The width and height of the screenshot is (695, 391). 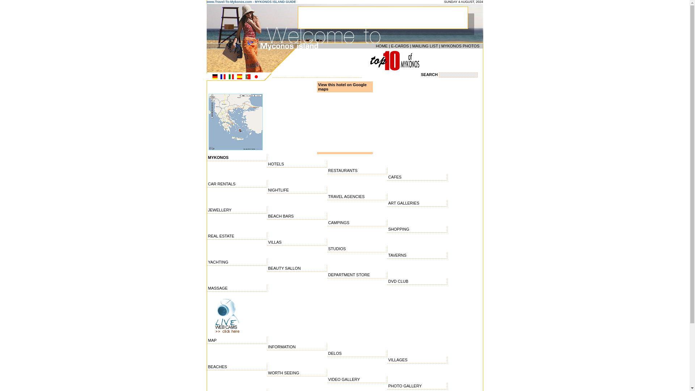 I want to click on VILLAS, so click(x=297, y=242).